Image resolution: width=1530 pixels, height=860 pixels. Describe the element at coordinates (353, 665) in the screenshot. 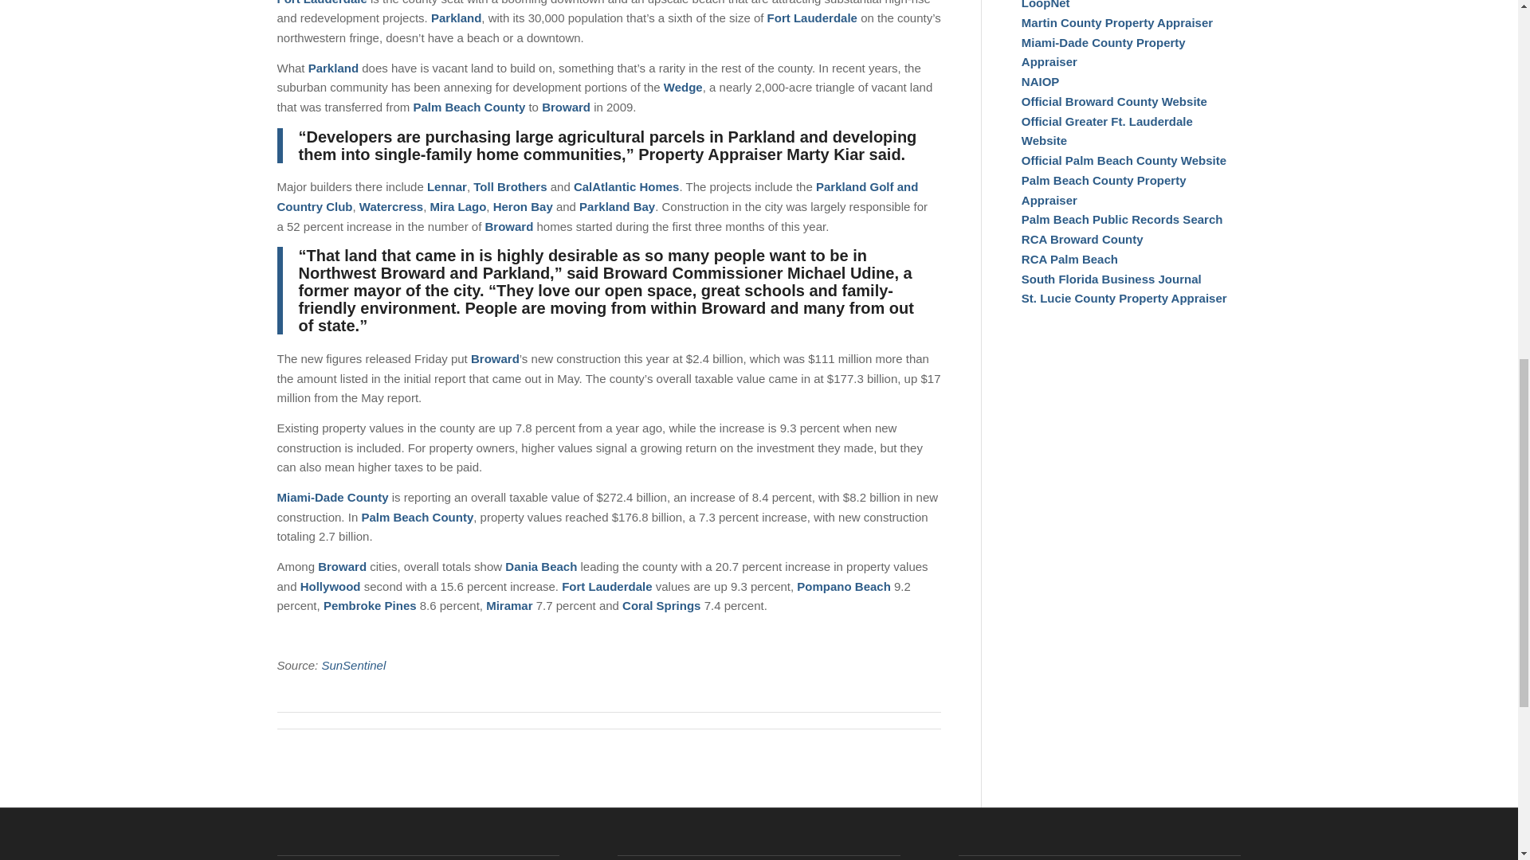

I see `SunSentinel` at that location.